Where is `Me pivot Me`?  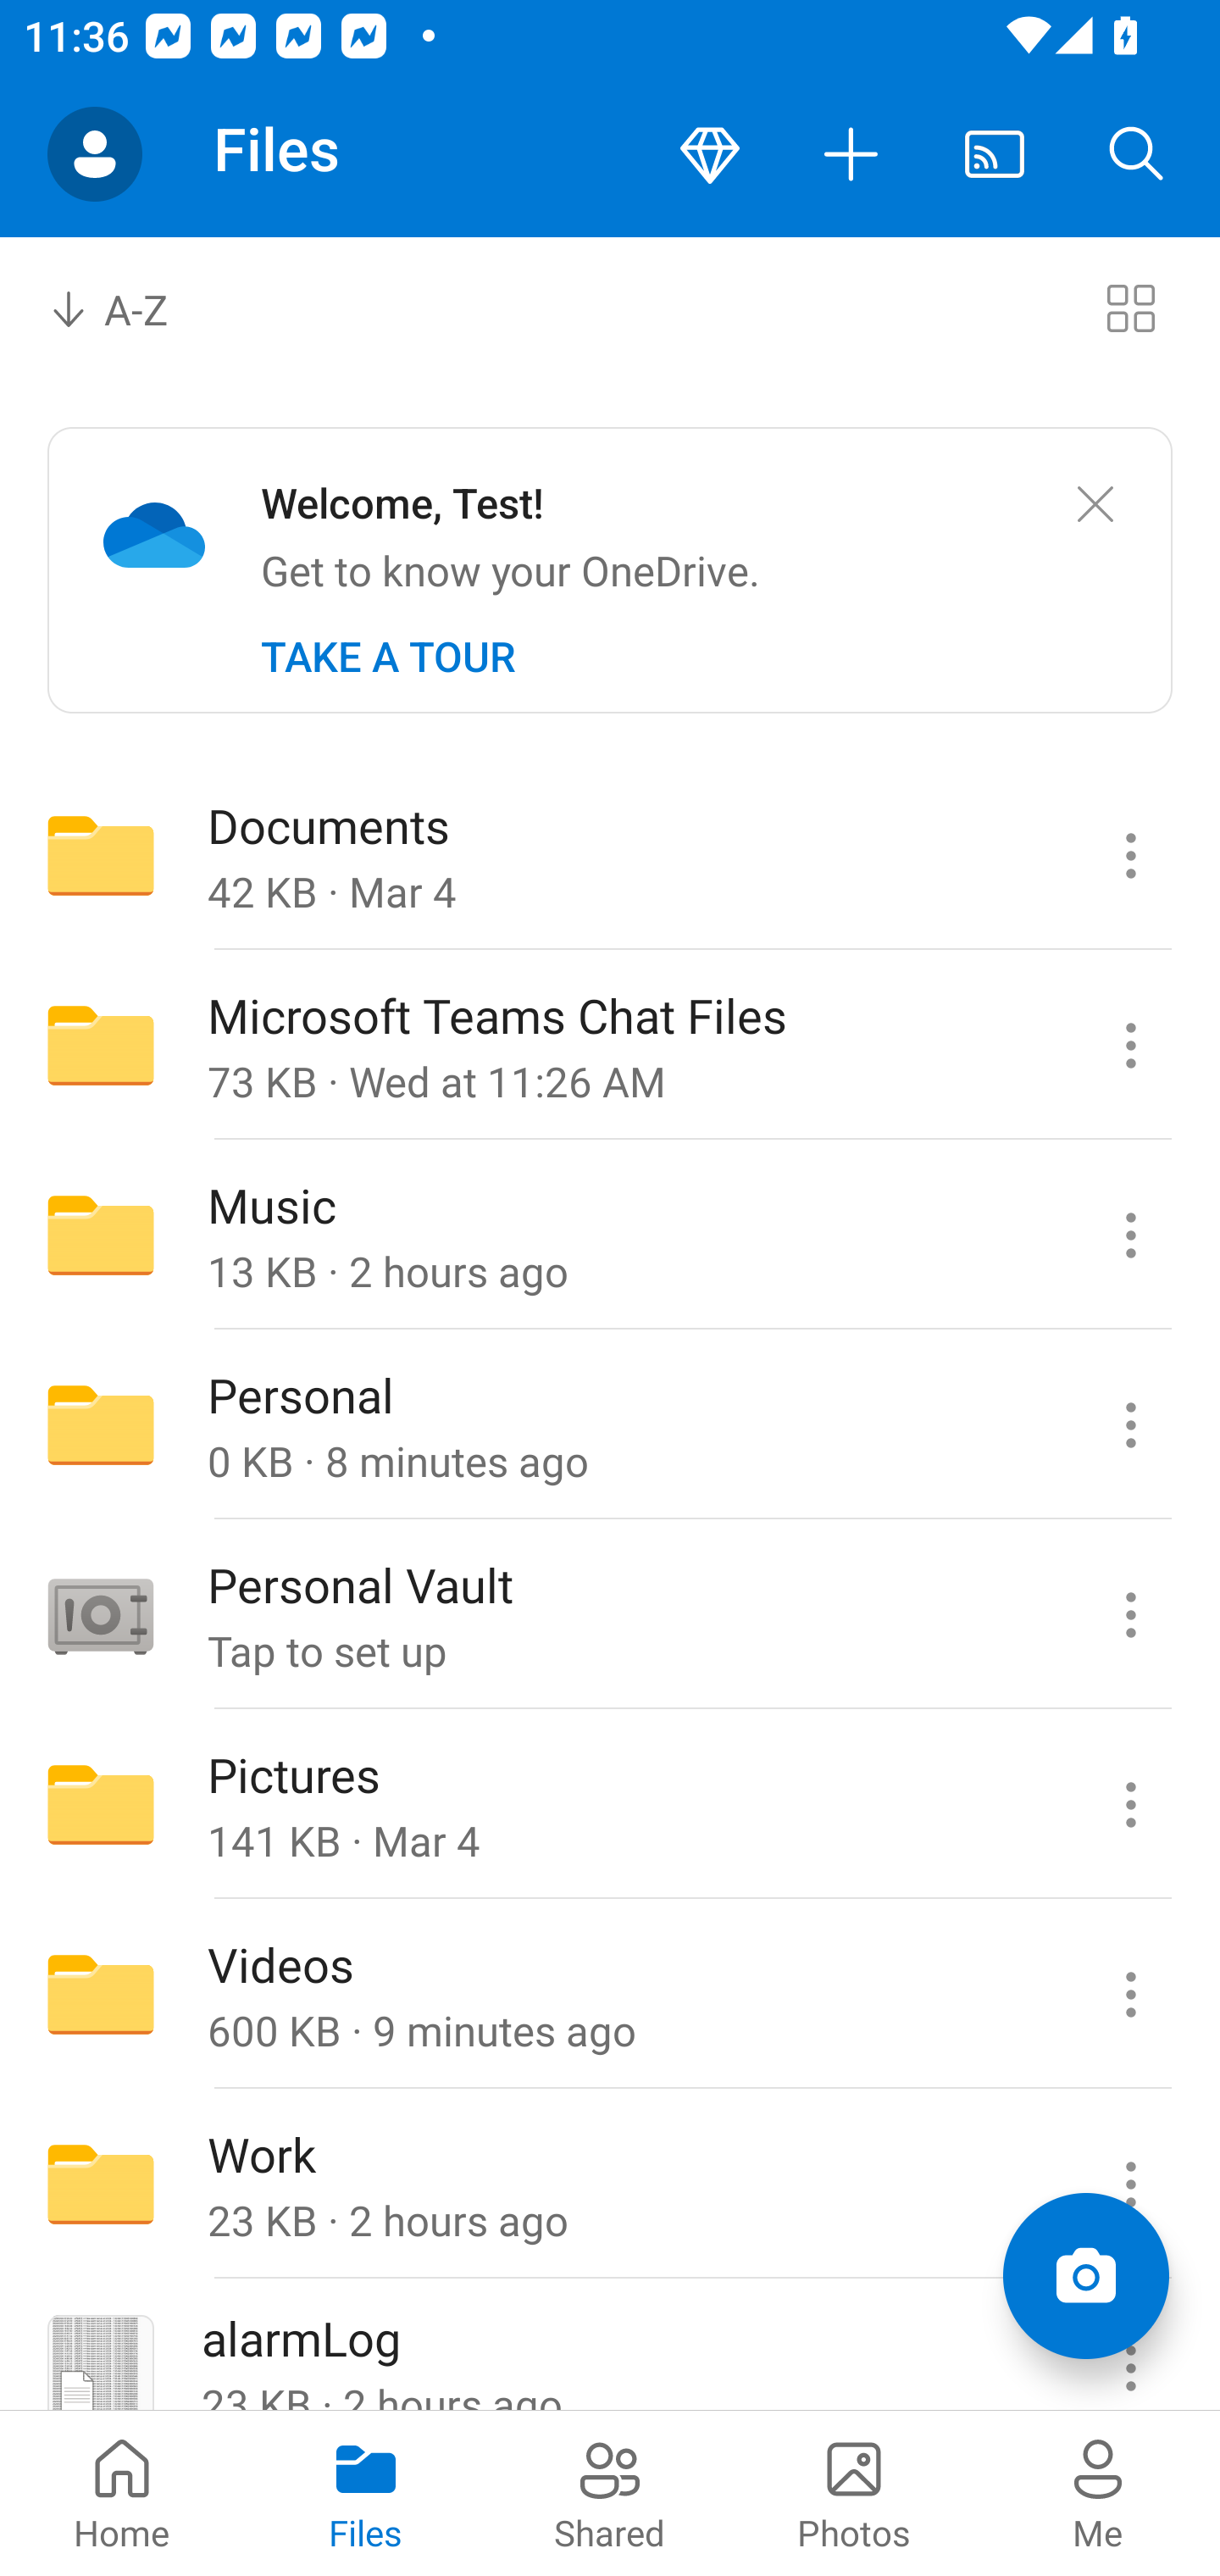
Me pivot Me is located at coordinates (1098, 2493).